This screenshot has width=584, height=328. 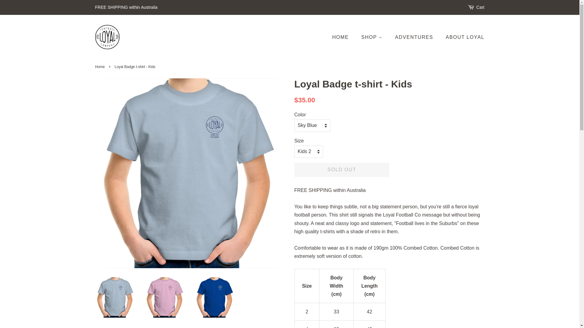 I want to click on Home, so click(x=100, y=67).